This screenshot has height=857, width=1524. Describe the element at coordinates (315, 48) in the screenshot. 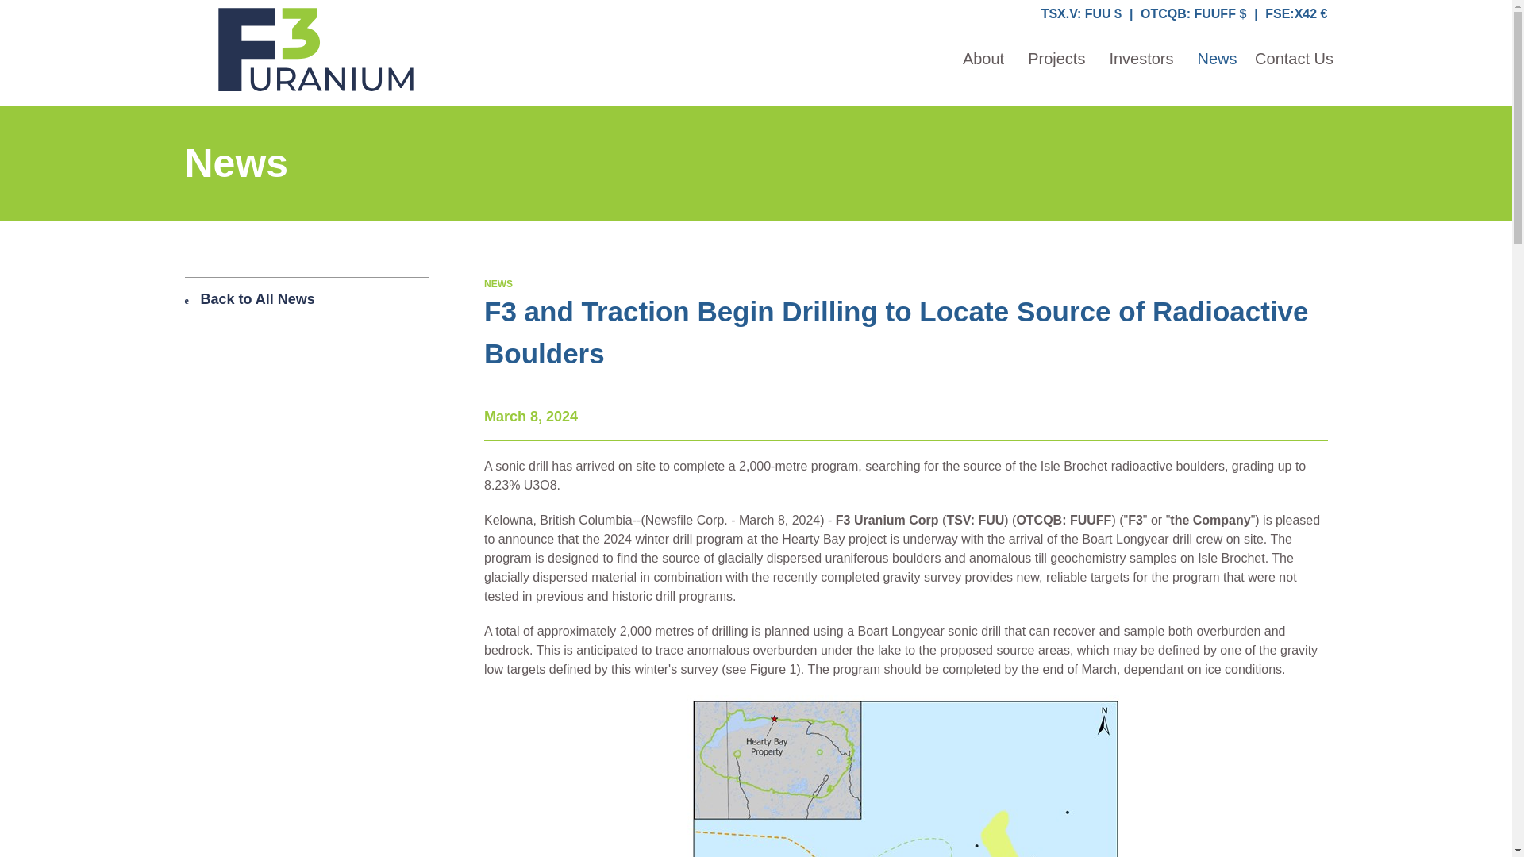

I see `Back to Home Page` at that location.